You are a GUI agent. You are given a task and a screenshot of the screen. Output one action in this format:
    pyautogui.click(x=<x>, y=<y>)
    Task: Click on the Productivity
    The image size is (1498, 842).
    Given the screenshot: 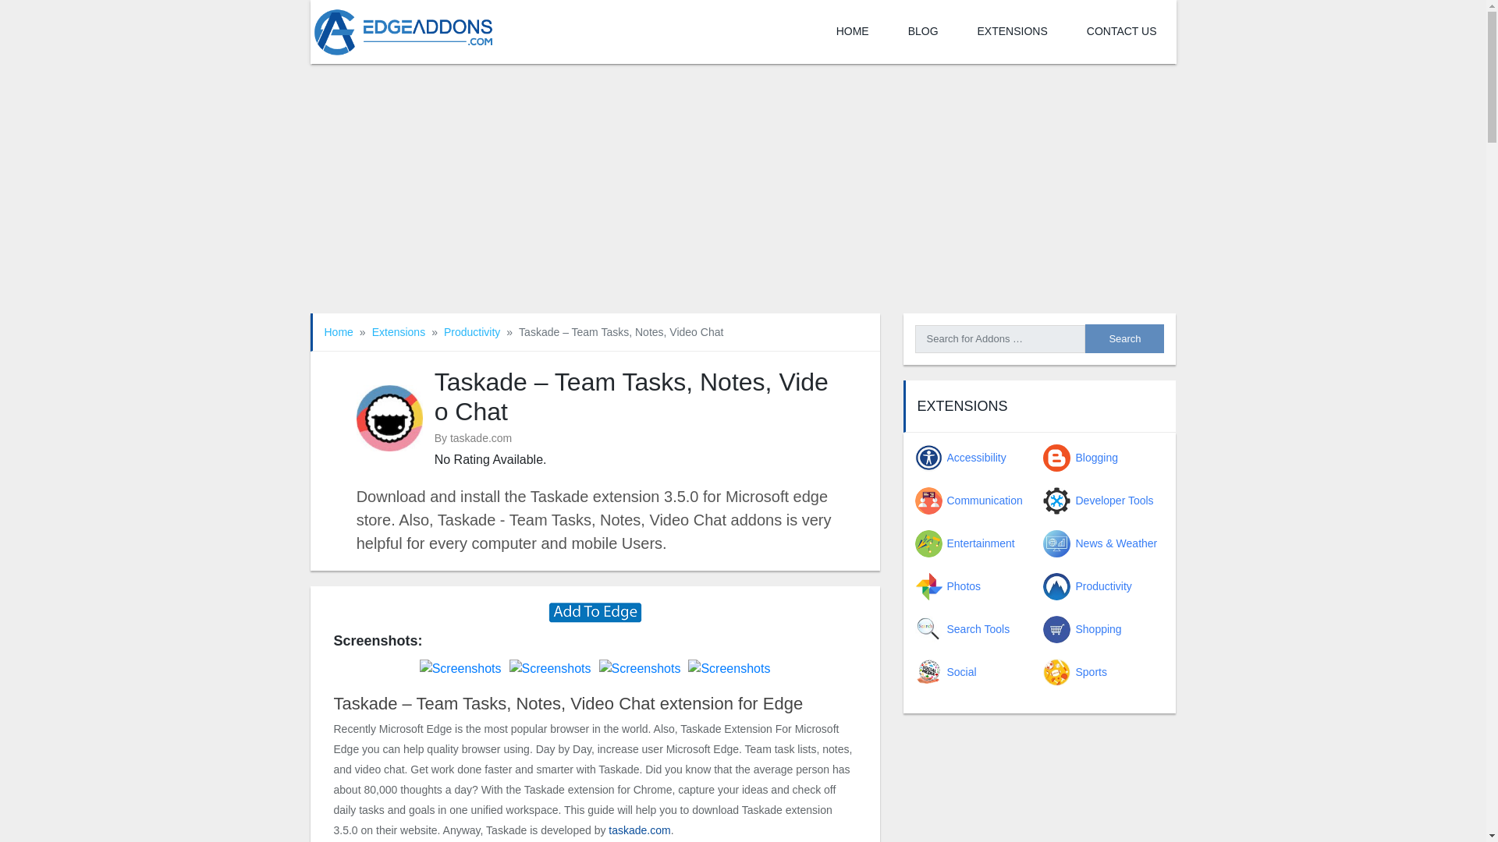 What is the action you would take?
    pyautogui.click(x=471, y=332)
    